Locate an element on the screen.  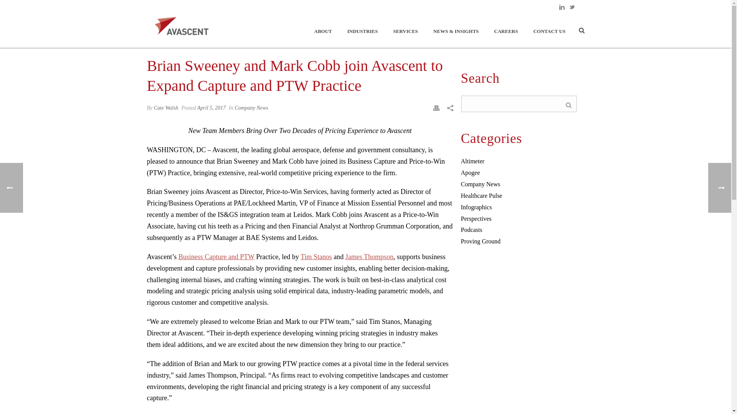
April 5, 2017 is located at coordinates (211, 108).